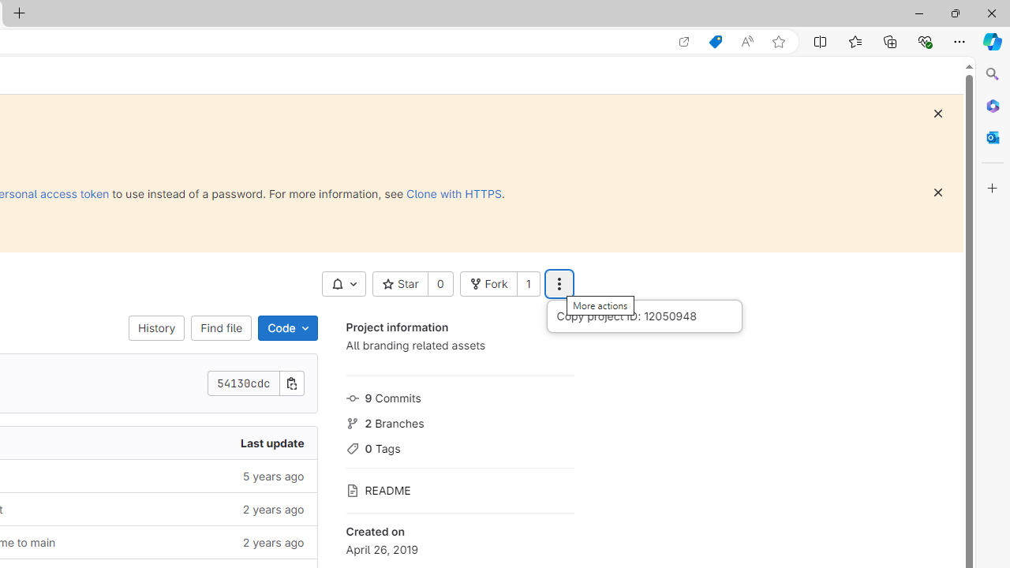 This screenshot has width=1010, height=568. What do you see at coordinates (937, 192) in the screenshot?
I see `Class: s16 gl-icon gl-button-icon ` at bounding box center [937, 192].